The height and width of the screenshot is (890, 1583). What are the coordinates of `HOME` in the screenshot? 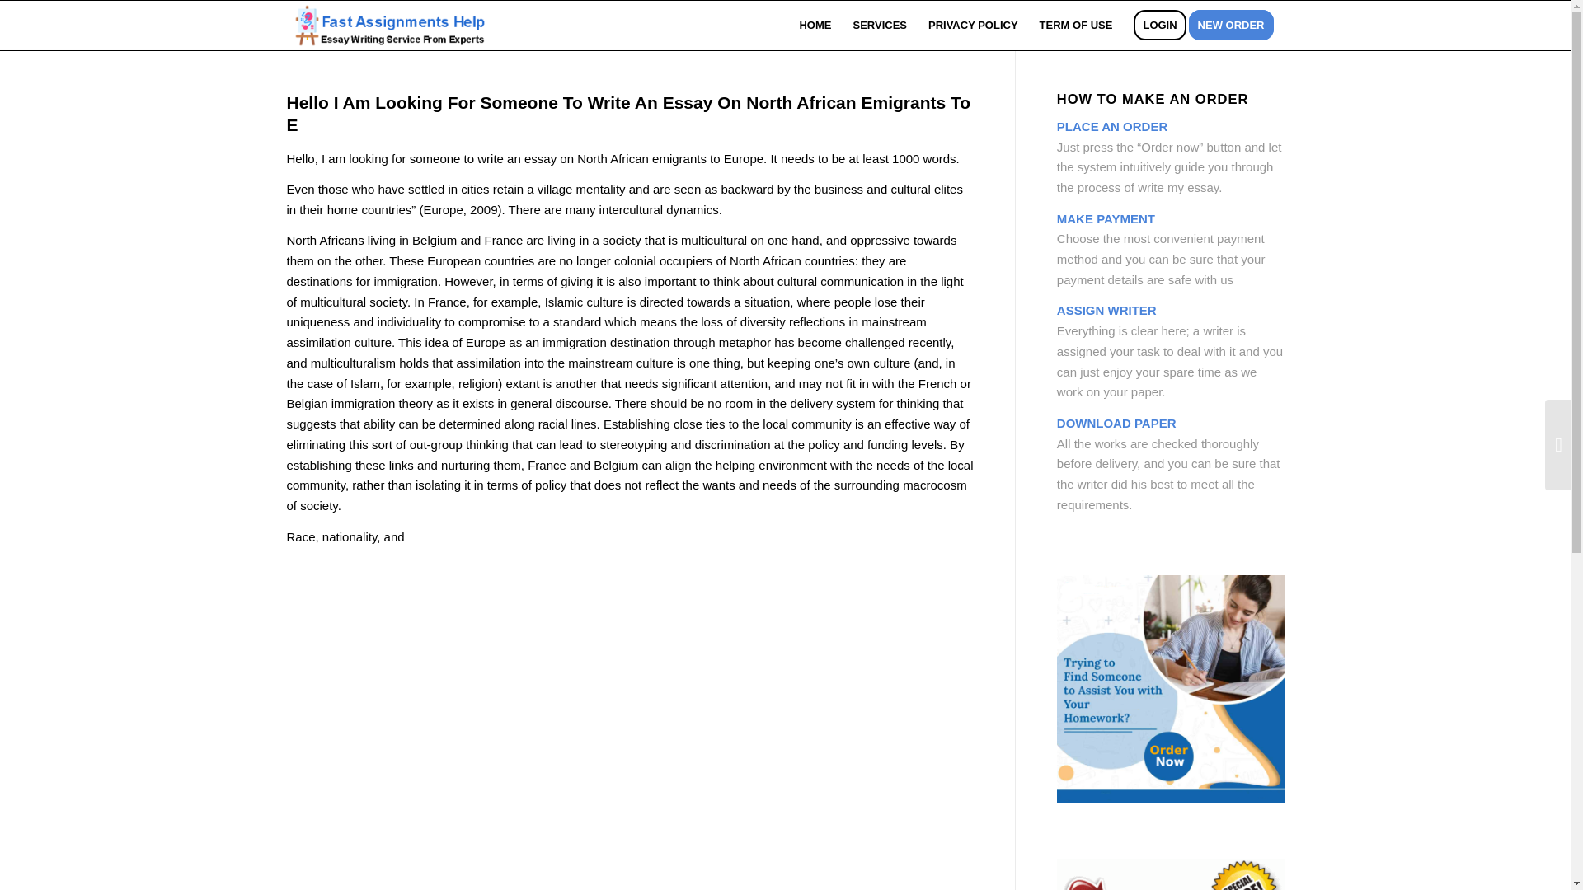 It's located at (815, 25).